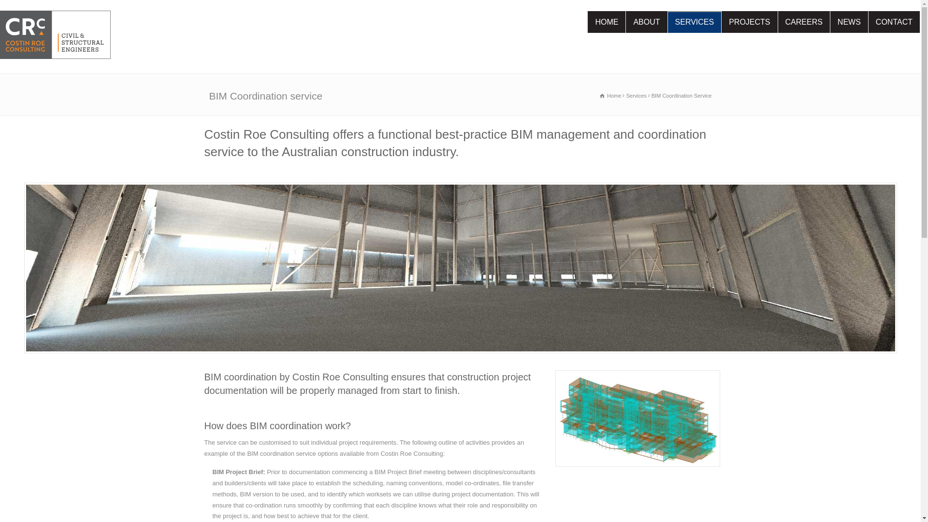 The height and width of the screenshot is (522, 928). I want to click on PROJECTS, so click(749, 22).